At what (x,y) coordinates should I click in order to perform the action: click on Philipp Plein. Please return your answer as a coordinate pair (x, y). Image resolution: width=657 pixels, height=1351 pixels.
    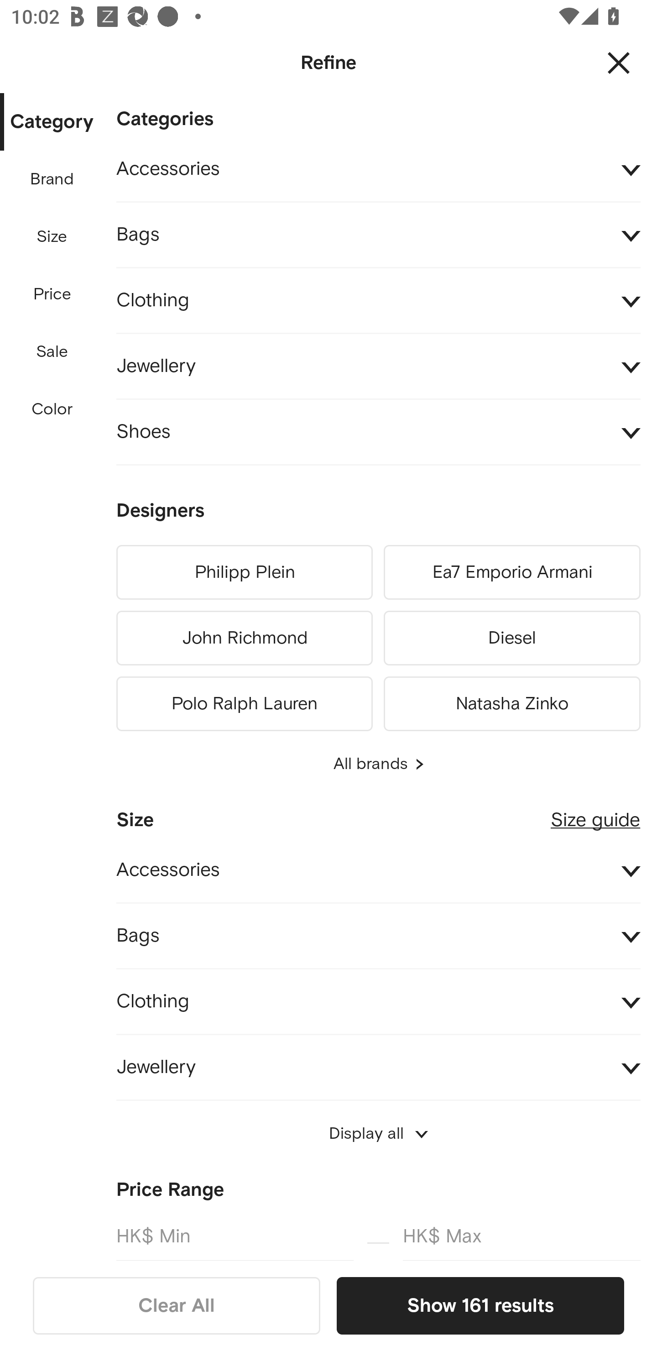
    Looking at the image, I should click on (244, 572).